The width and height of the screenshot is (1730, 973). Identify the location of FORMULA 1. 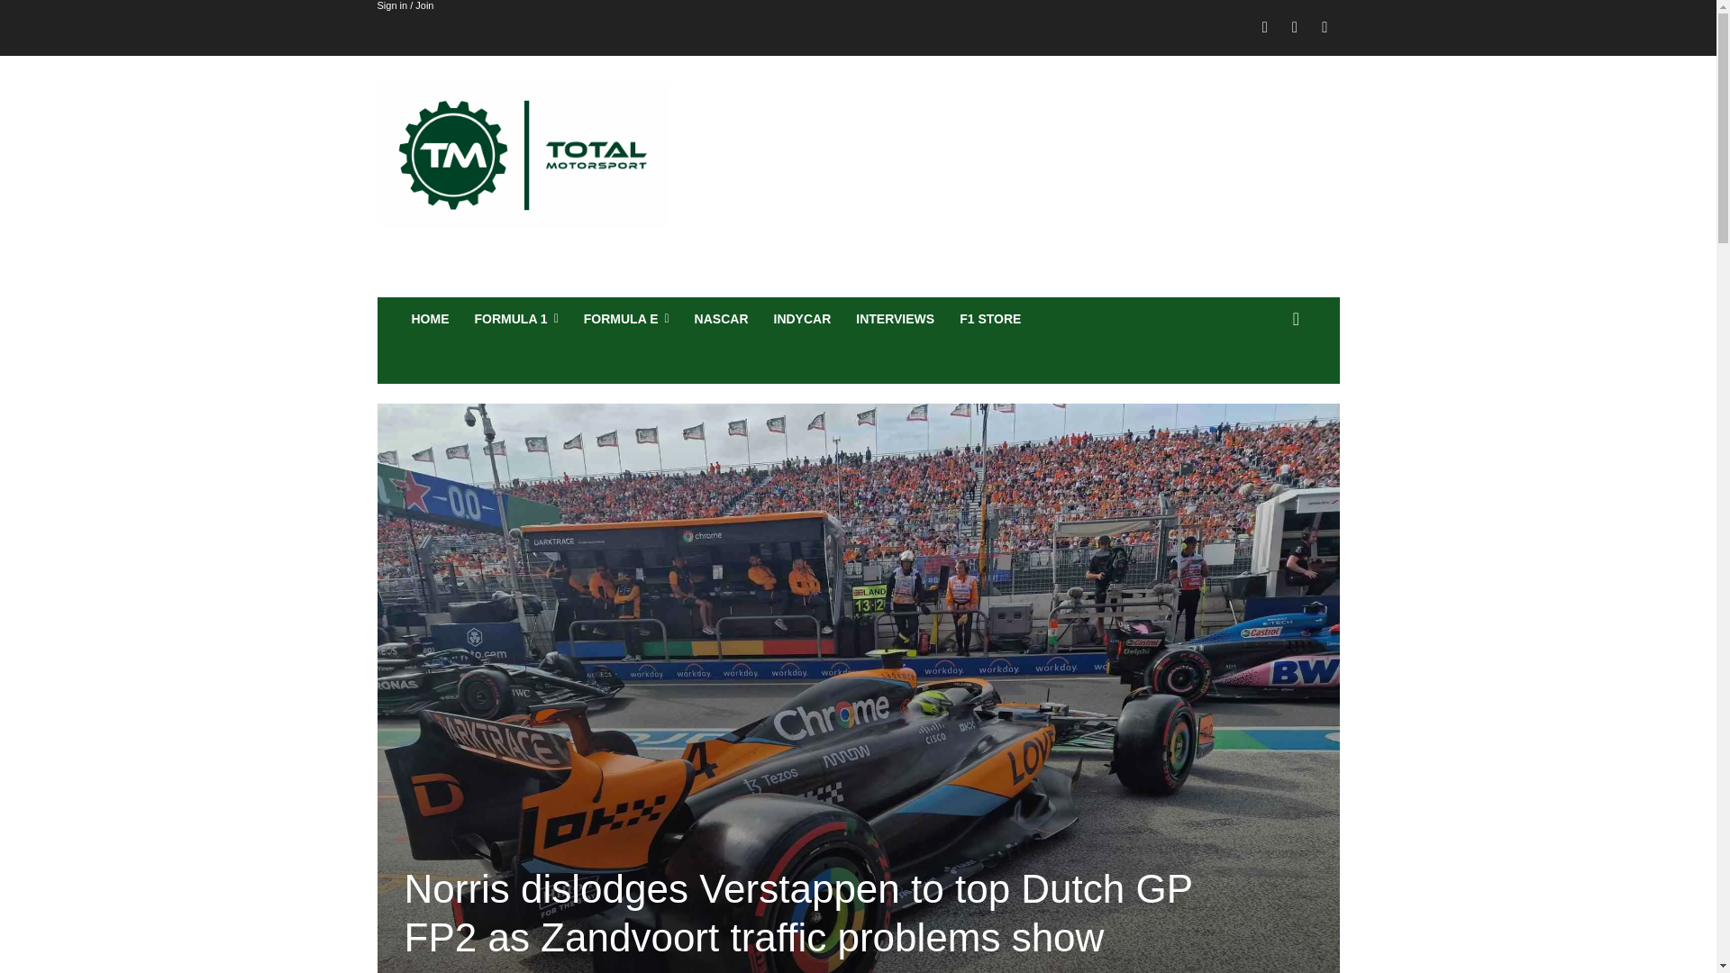
(515, 319).